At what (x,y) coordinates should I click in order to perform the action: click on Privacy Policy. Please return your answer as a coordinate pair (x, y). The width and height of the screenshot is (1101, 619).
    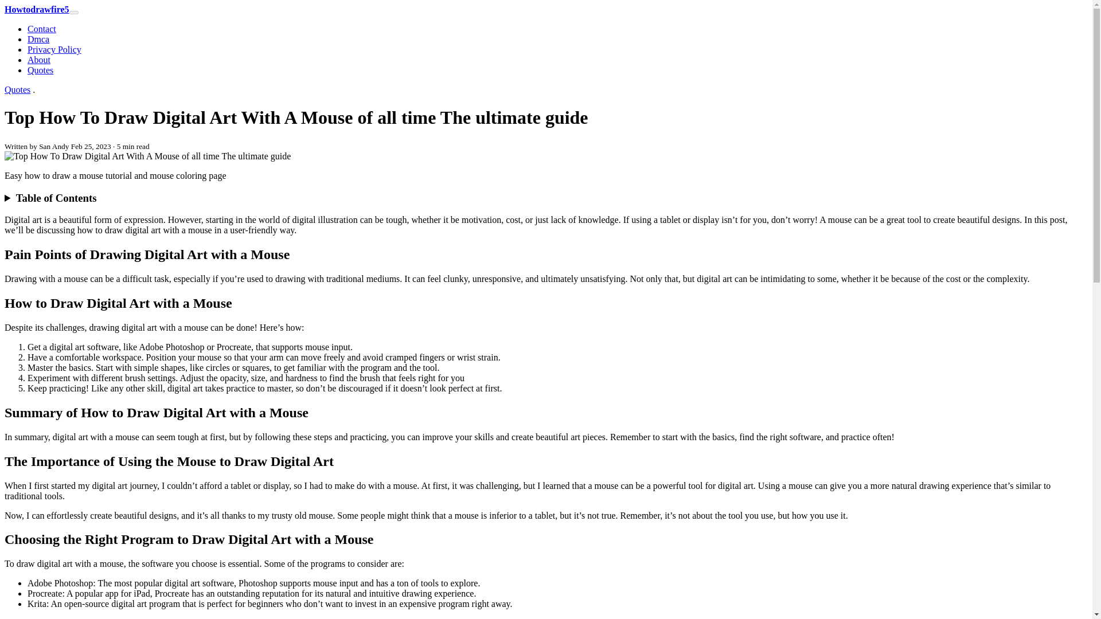
    Looking at the image, I should click on (54, 49).